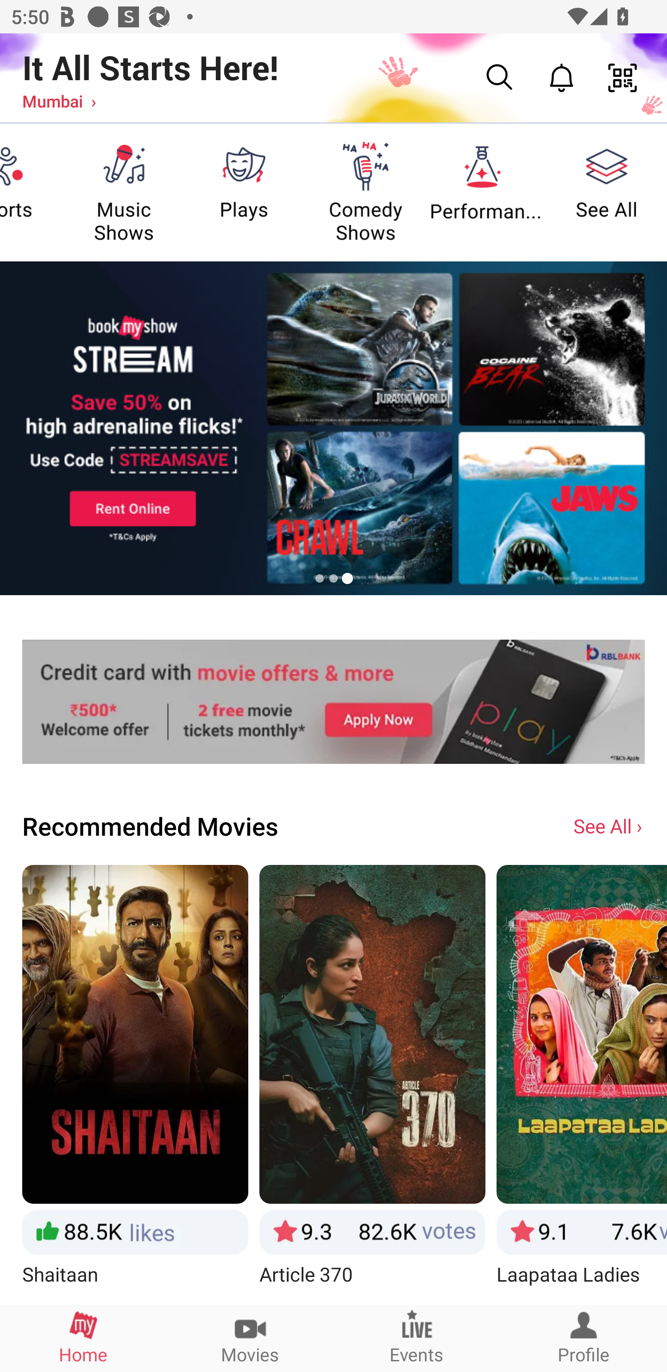 Image resolution: width=667 pixels, height=1372 pixels. I want to click on See All ›, so click(609, 825).